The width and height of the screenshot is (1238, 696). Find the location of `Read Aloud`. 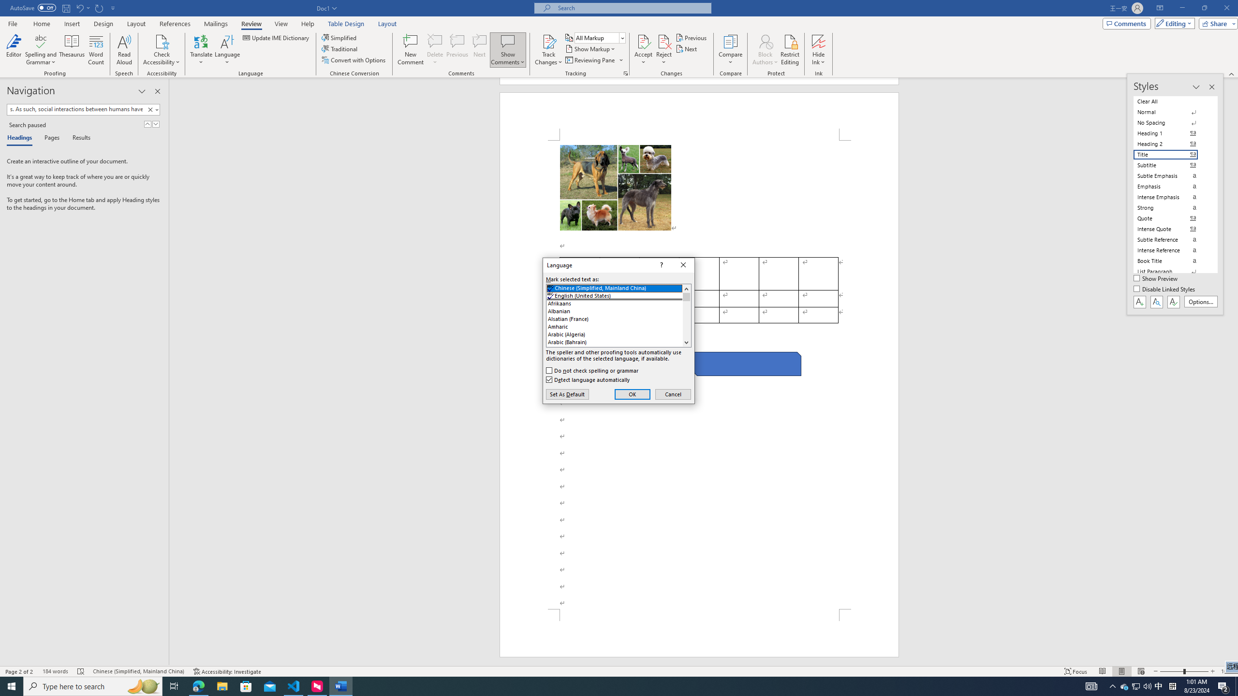

Read Aloud is located at coordinates (124, 50).